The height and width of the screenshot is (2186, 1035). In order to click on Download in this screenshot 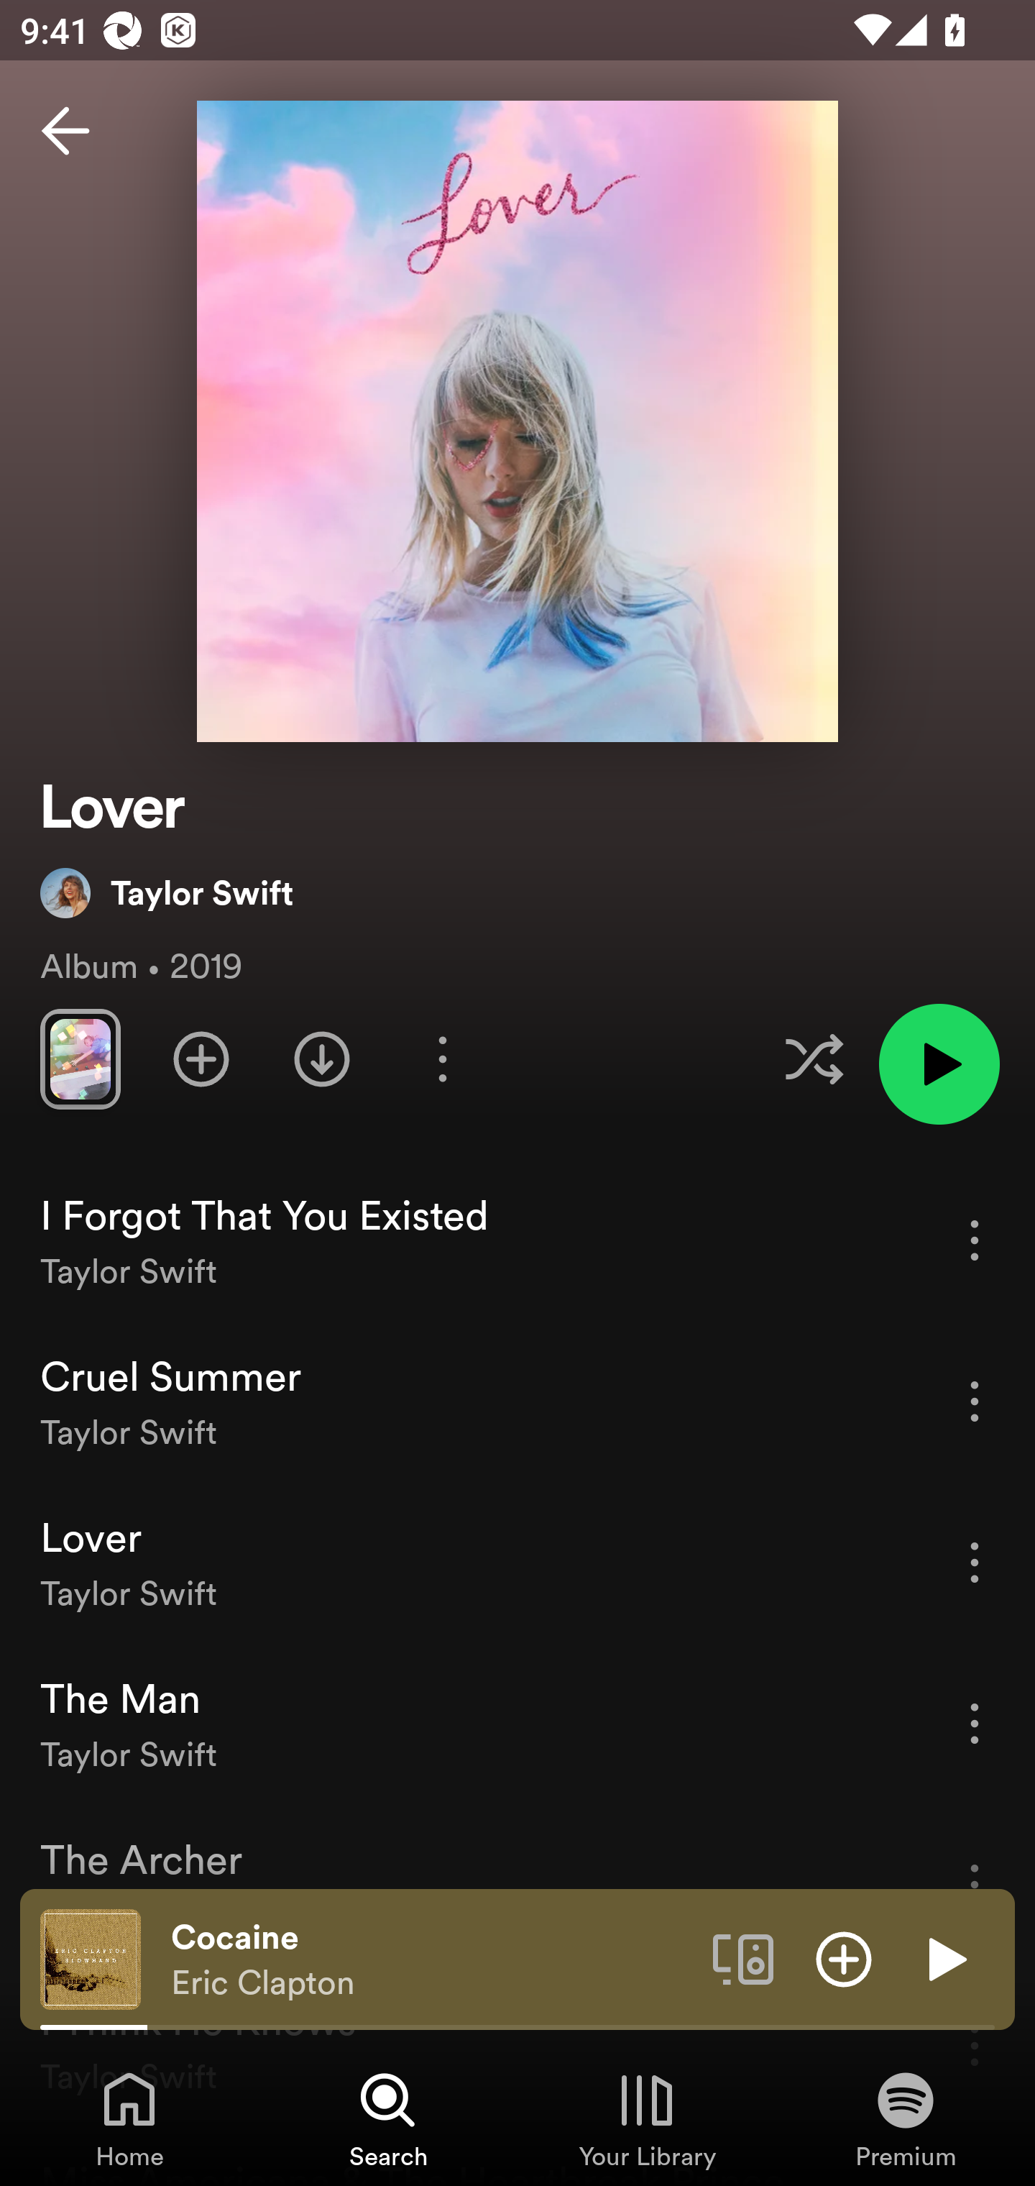, I will do `click(322, 1058)`.